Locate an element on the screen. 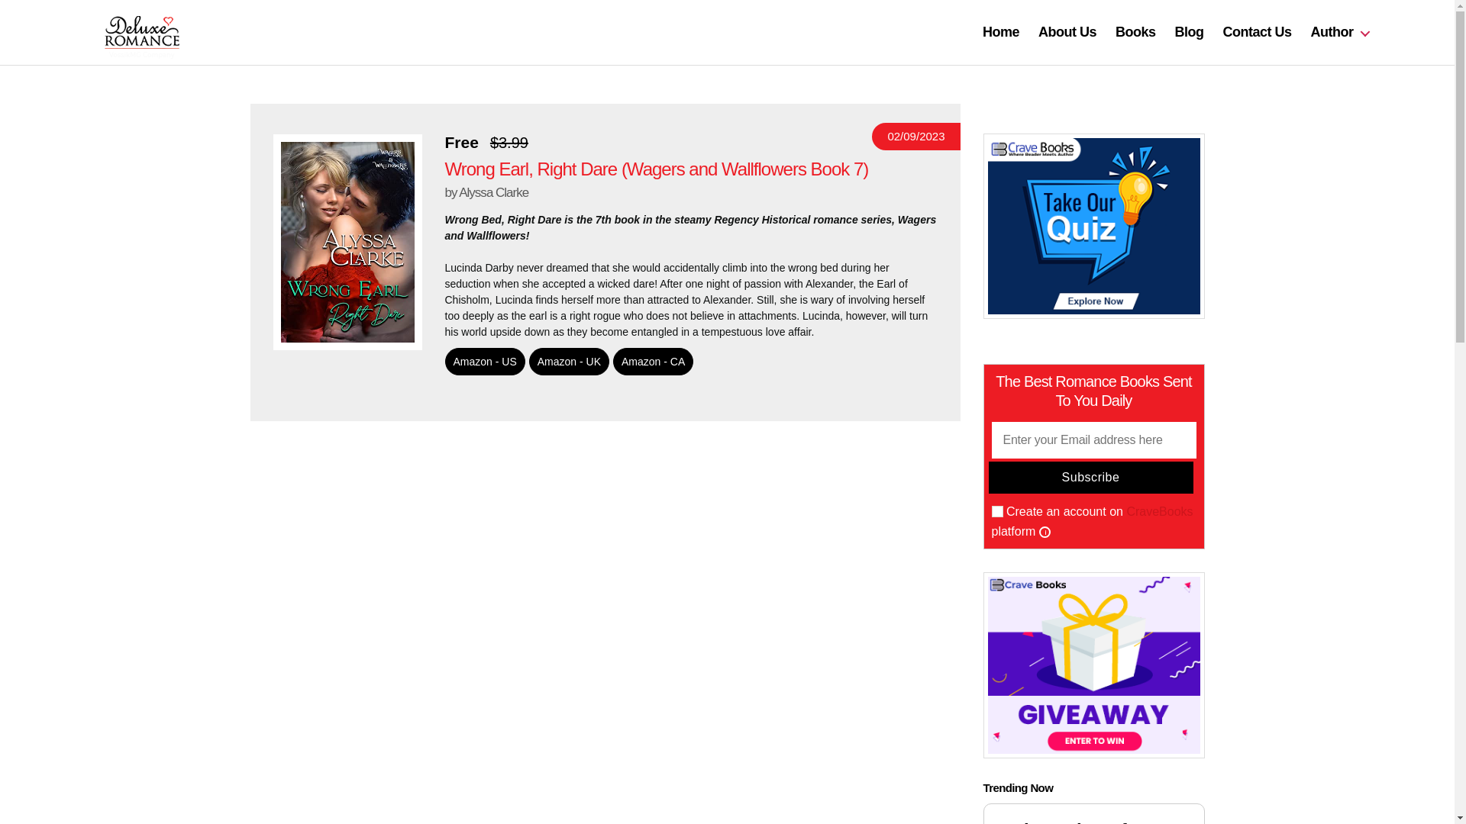 The image size is (1466, 824). Blog is located at coordinates (1188, 33).